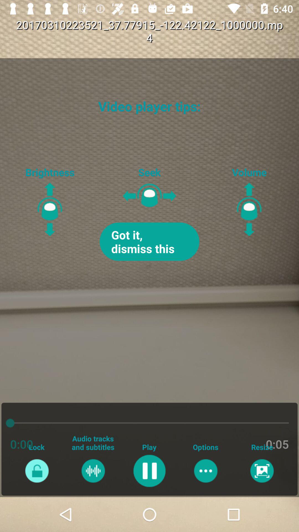 This screenshot has width=299, height=532. I want to click on play/pause toggle, so click(149, 471).